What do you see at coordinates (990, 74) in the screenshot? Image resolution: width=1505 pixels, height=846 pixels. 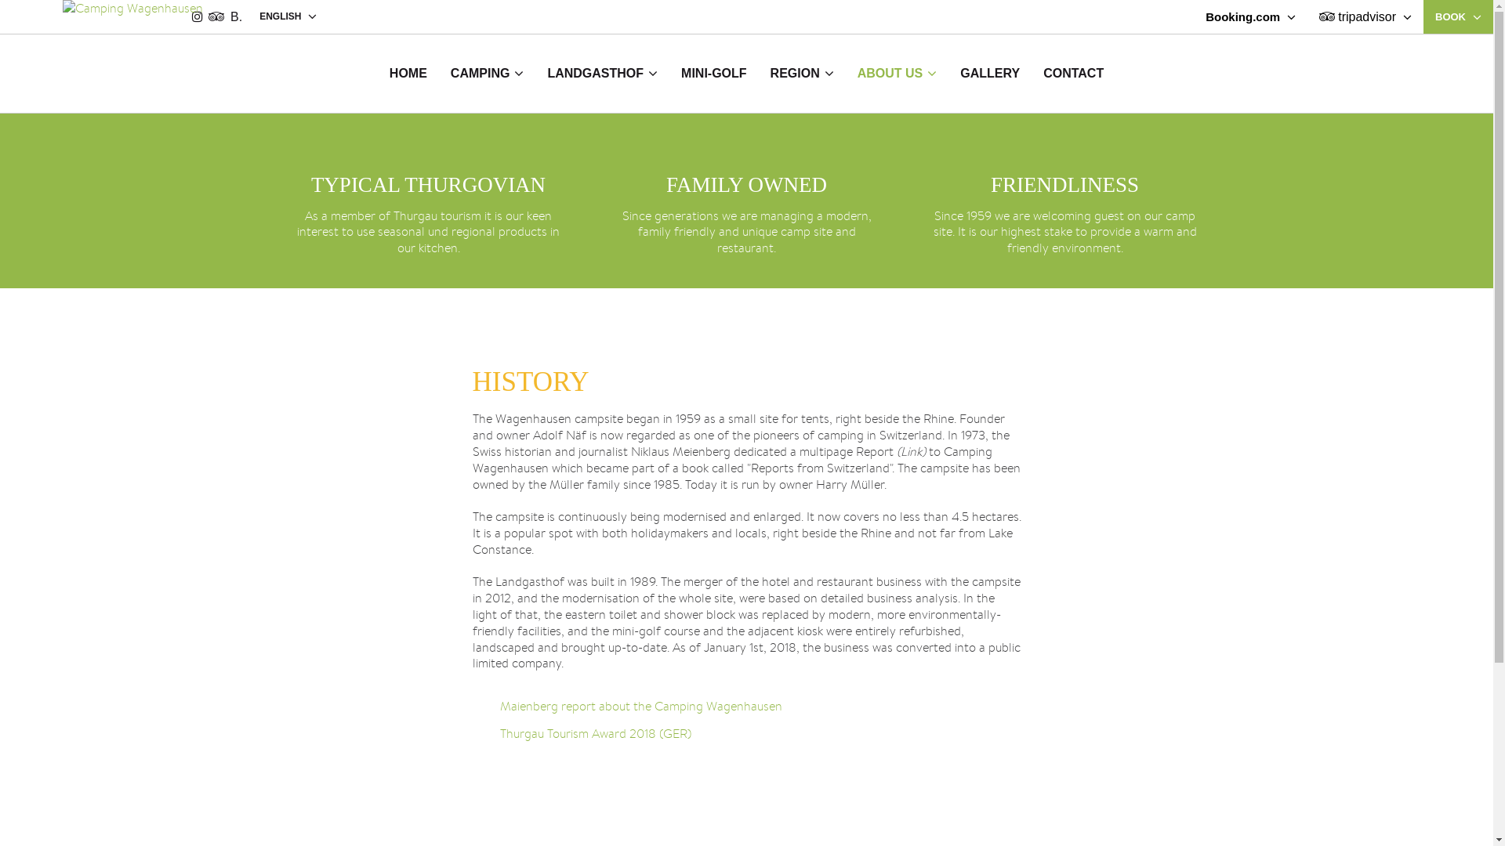 I see `GALLERY` at bounding box center [990, 74].